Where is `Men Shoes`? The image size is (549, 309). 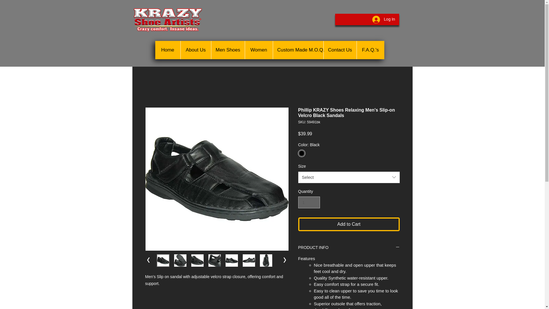
Men Shoes is located at coordinates (228, 50).